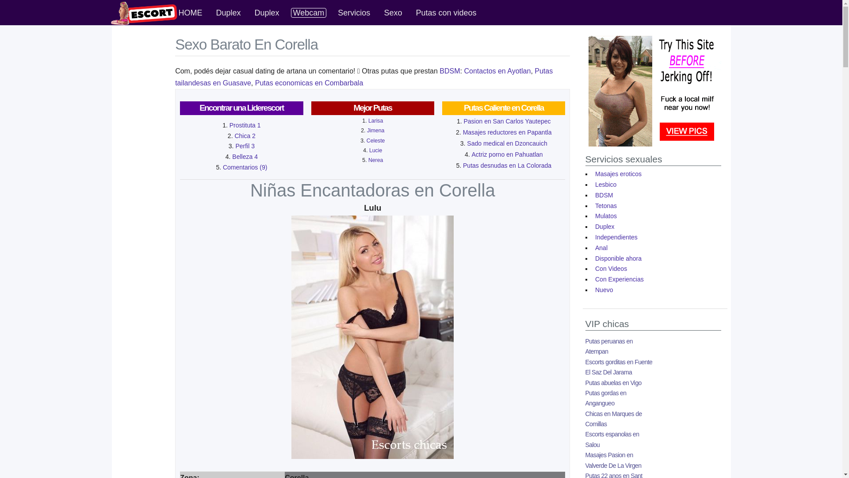 The image size is (849, 478). I want to click on Masajes reductores en Papantla, so click(508, 132).